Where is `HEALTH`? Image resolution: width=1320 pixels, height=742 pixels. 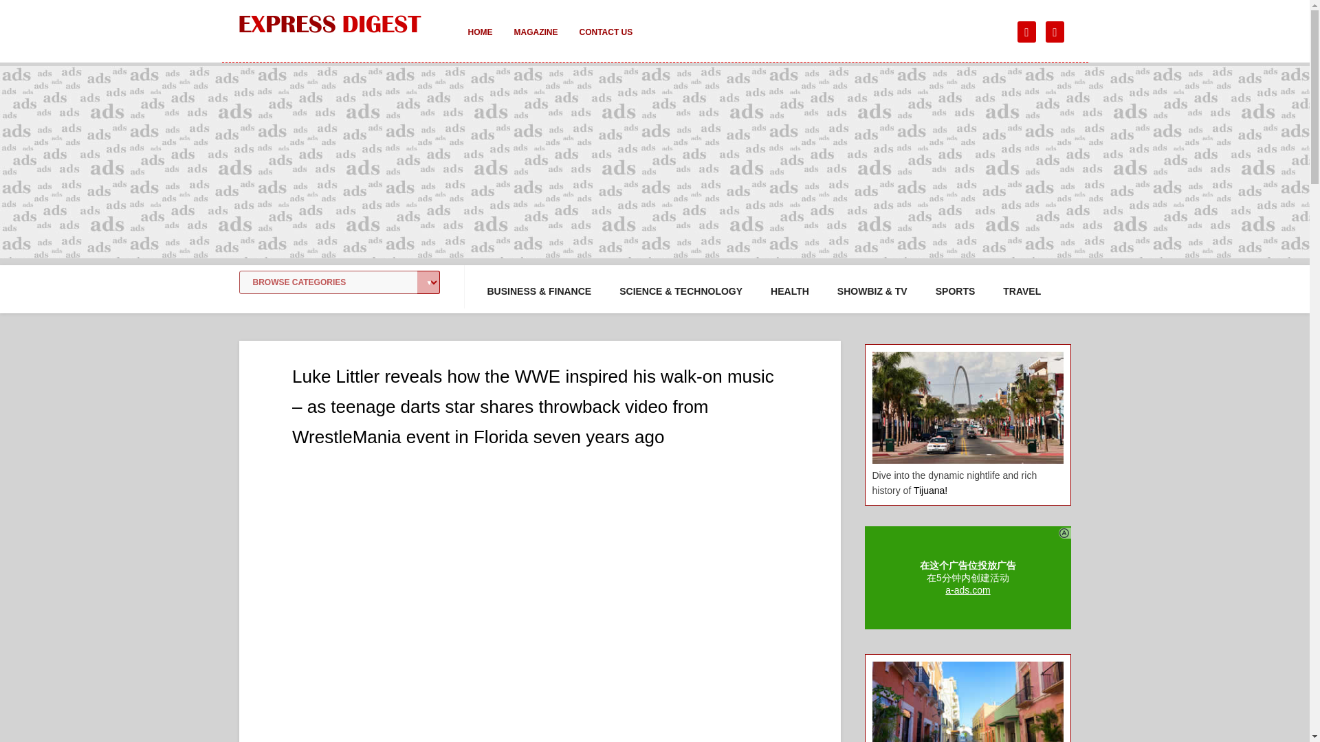
HEALTH is located at coordinates (789, 291).